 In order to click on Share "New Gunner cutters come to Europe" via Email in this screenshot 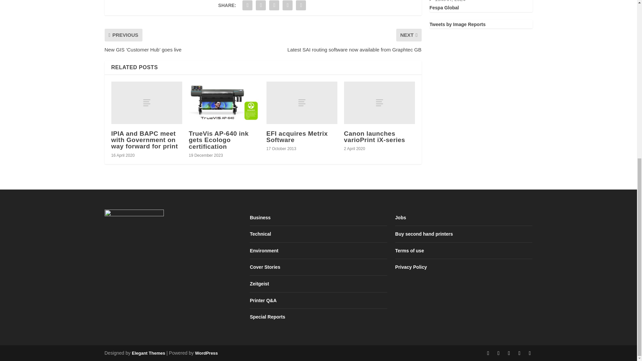, I will do `click(288, 6)`.